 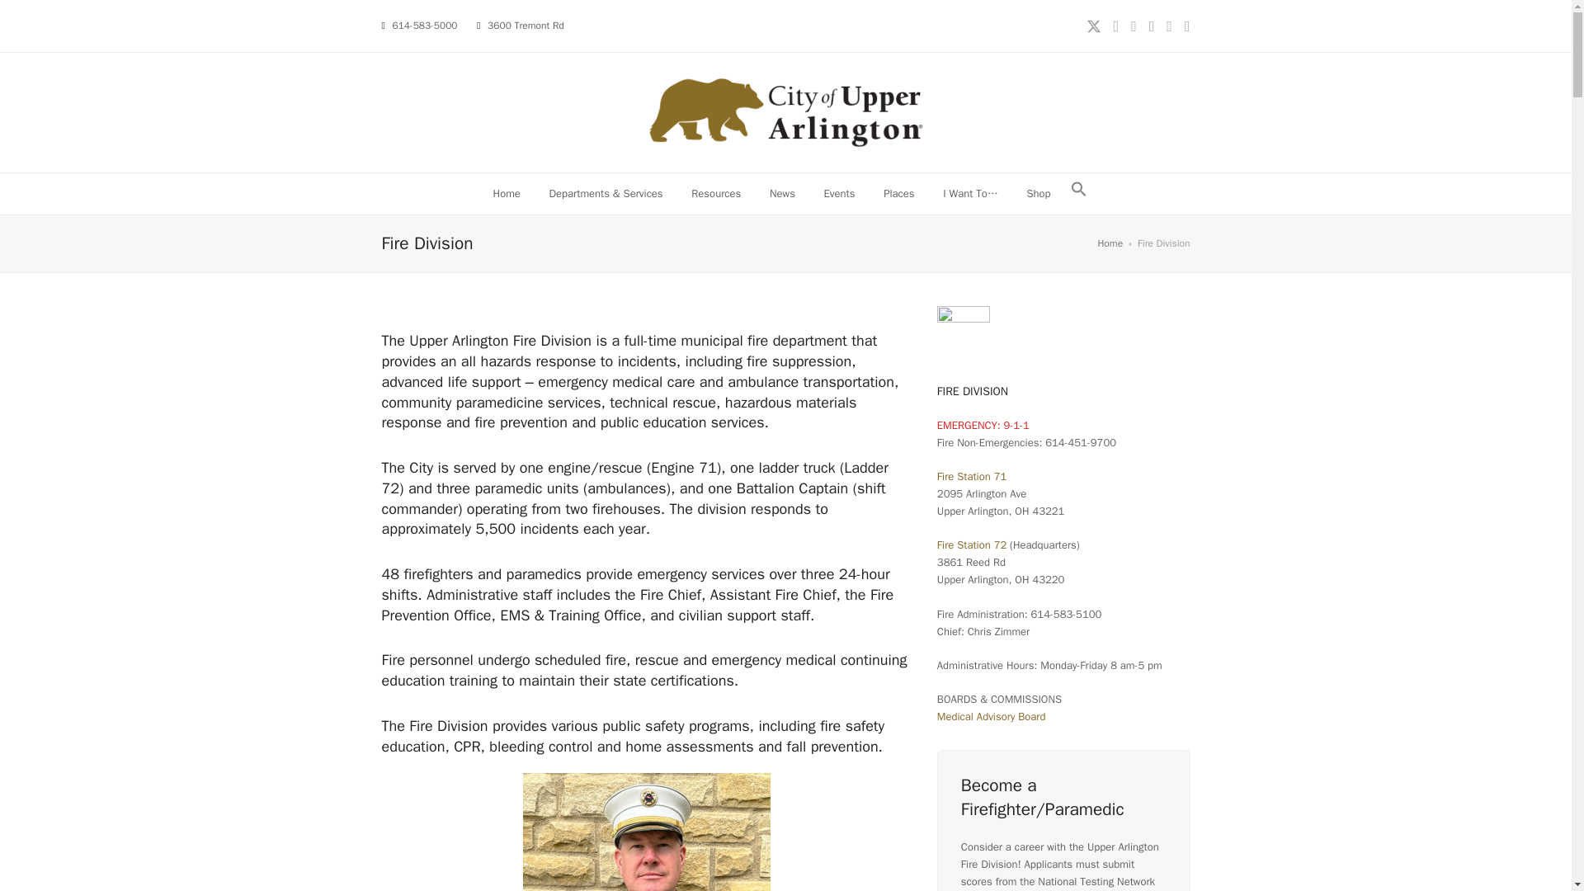 What do you see at coordinates (972, 477) in the screenshot?
I see `Fire Station 71` at bounding box center [972, 477].